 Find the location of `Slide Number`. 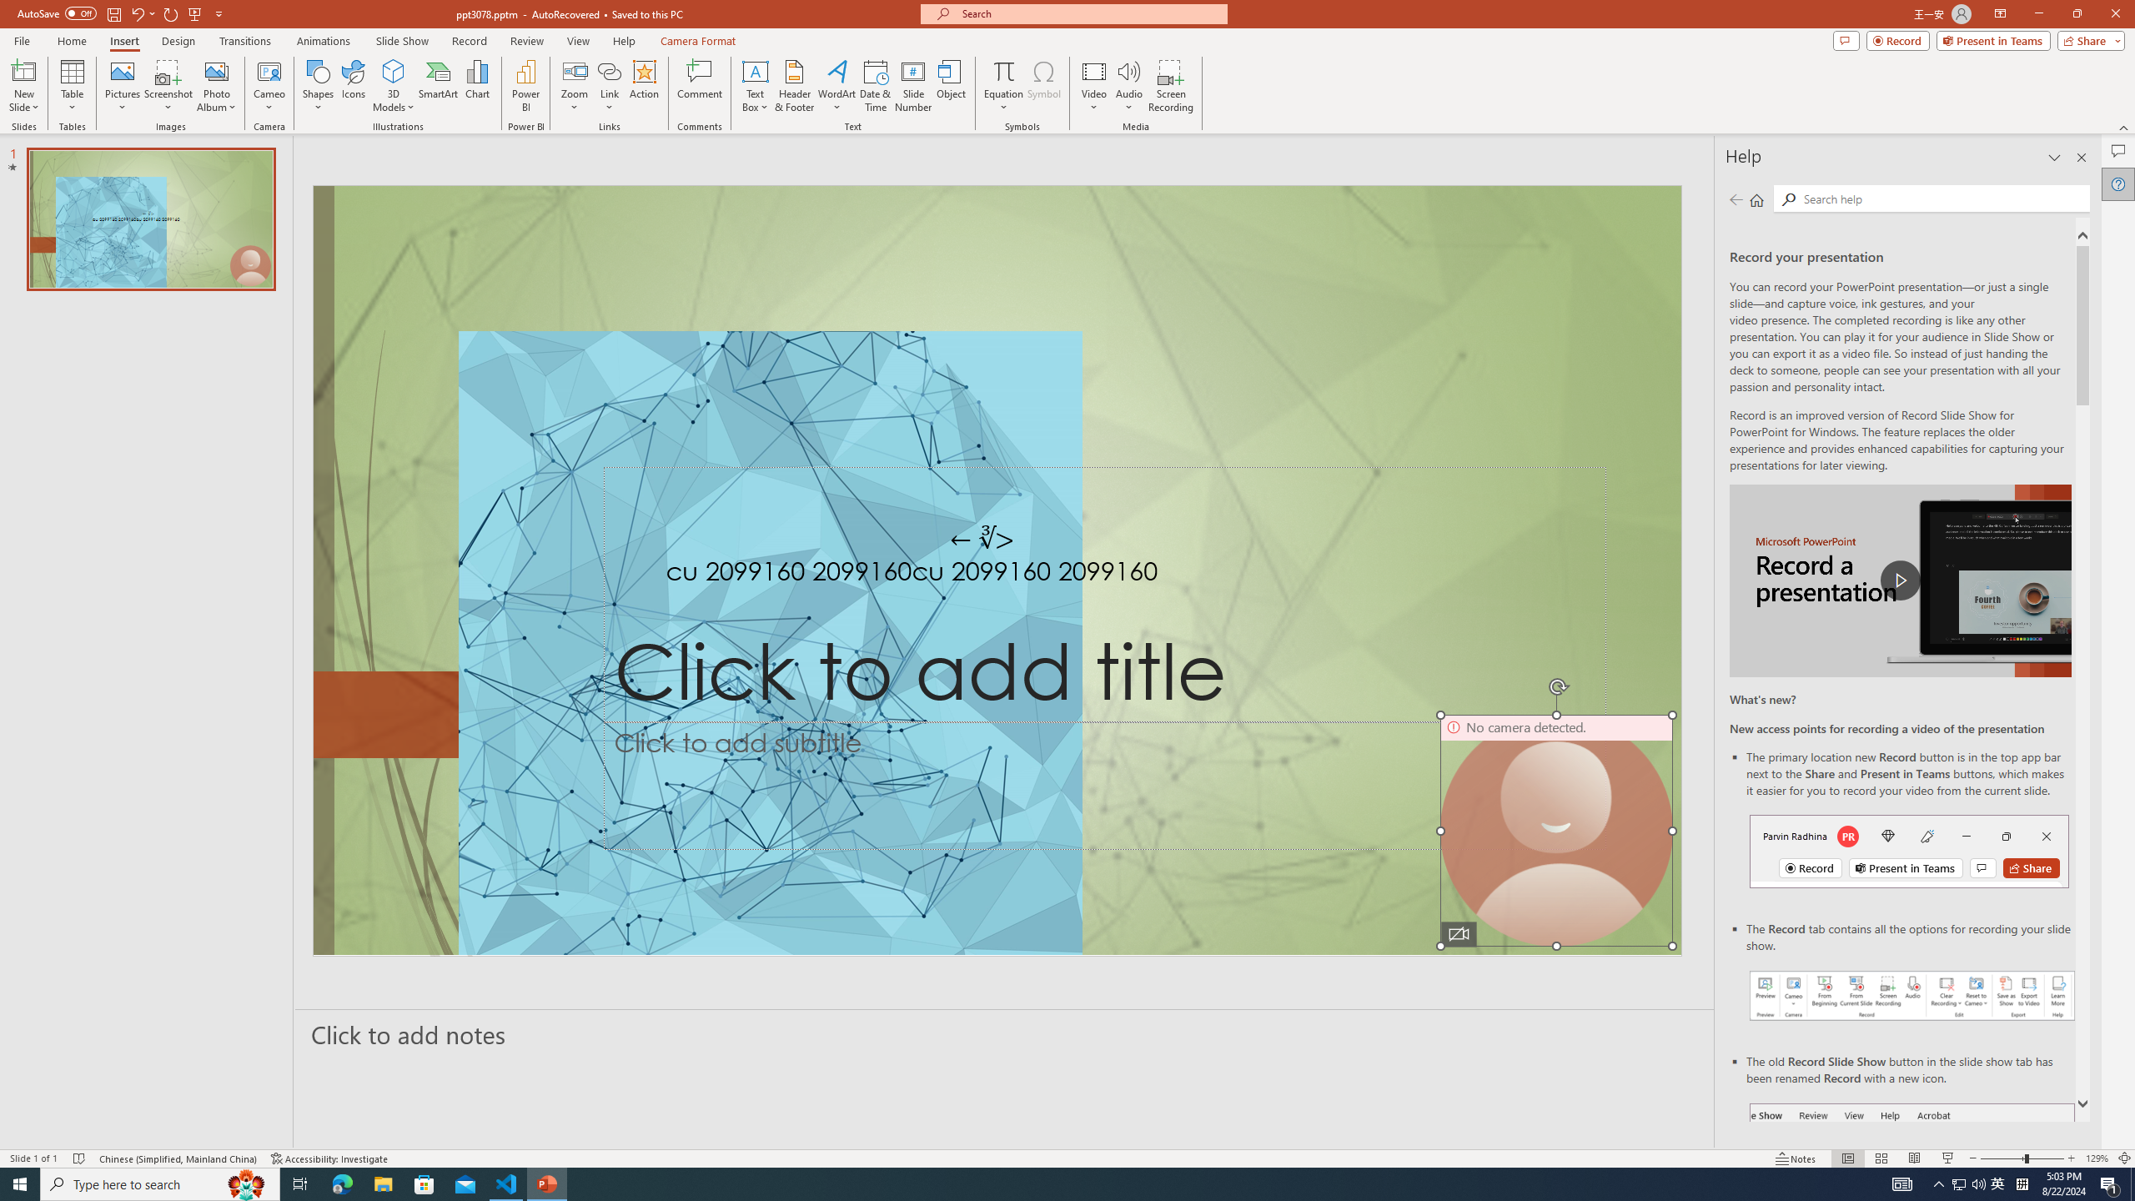

Slide Number is located at coordinates (914, 86).